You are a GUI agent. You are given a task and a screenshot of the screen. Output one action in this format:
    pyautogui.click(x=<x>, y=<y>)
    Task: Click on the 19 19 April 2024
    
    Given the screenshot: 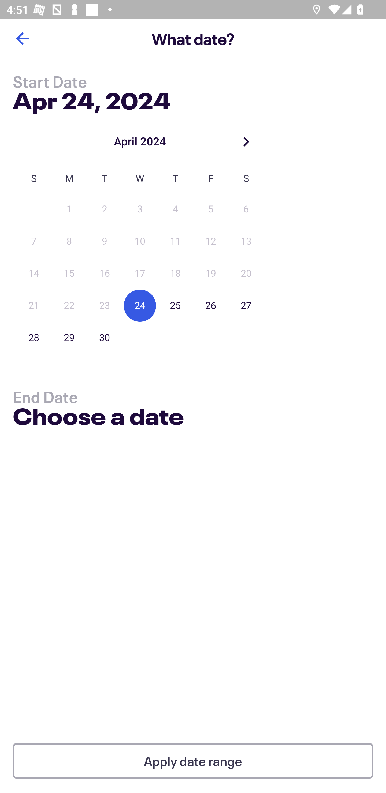 What is the action you would take?
    pyautogui.click(x=211, y=274)
    